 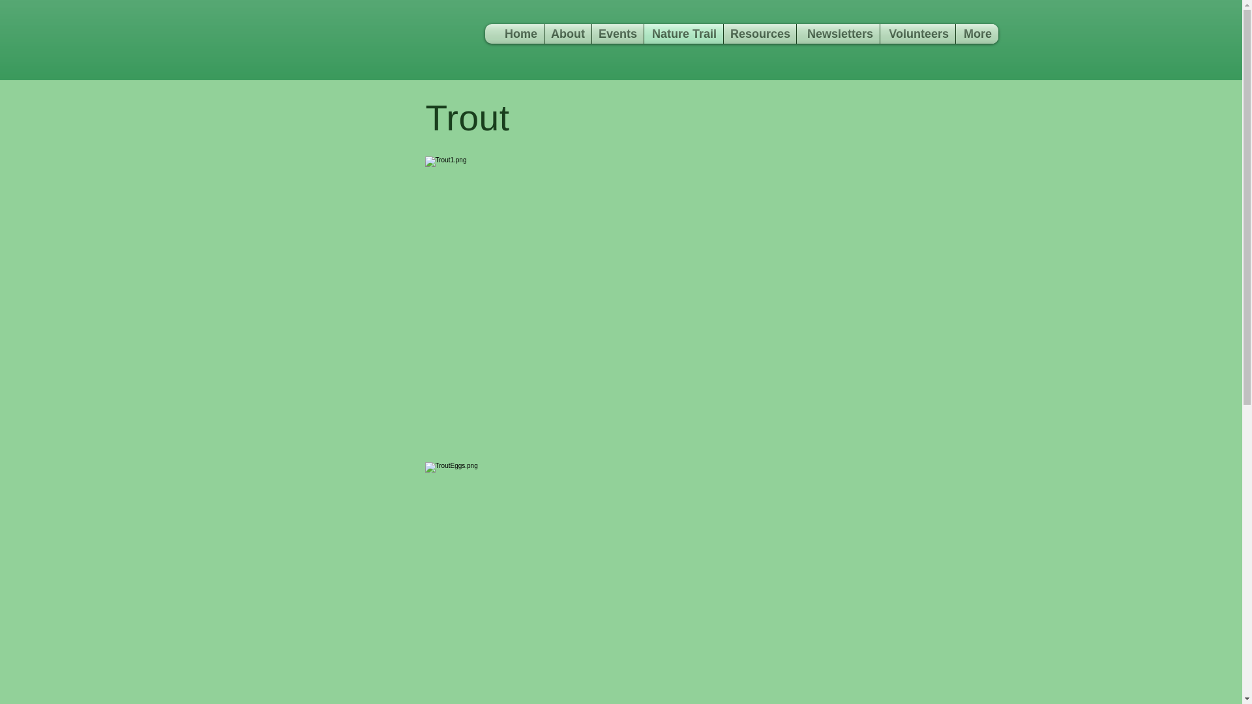 I want to click on Resources, so click(x=760, y=33).